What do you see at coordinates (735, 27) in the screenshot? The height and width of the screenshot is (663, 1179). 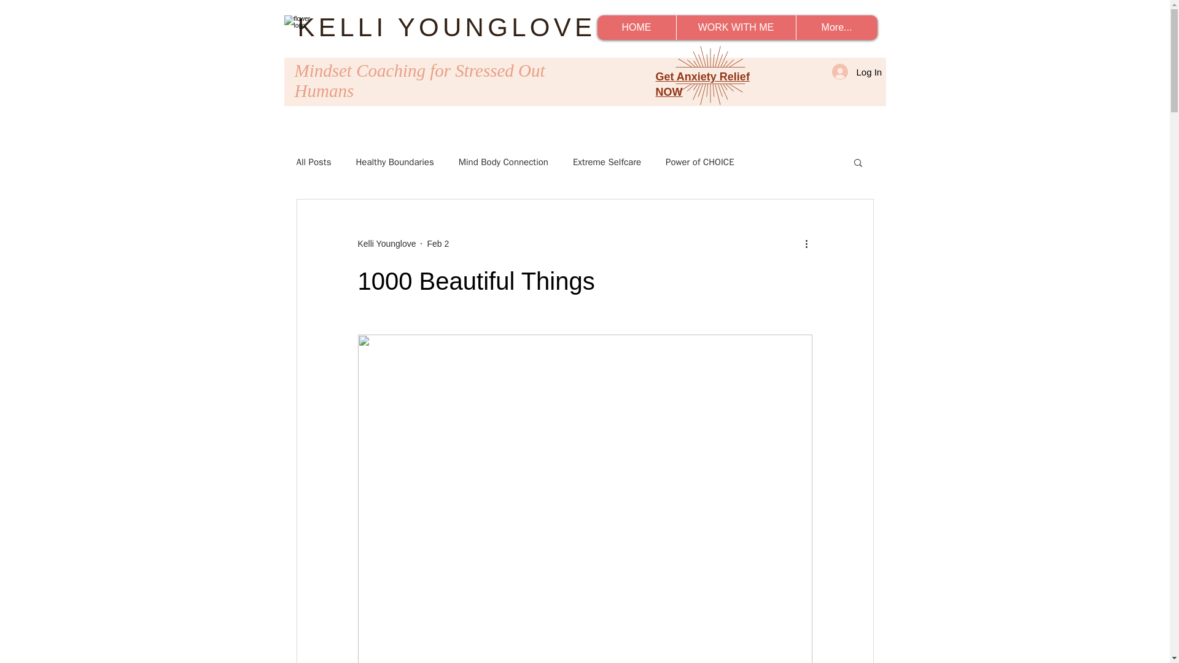 I see `WORK WITH ME` at bounding box center [735, 27].